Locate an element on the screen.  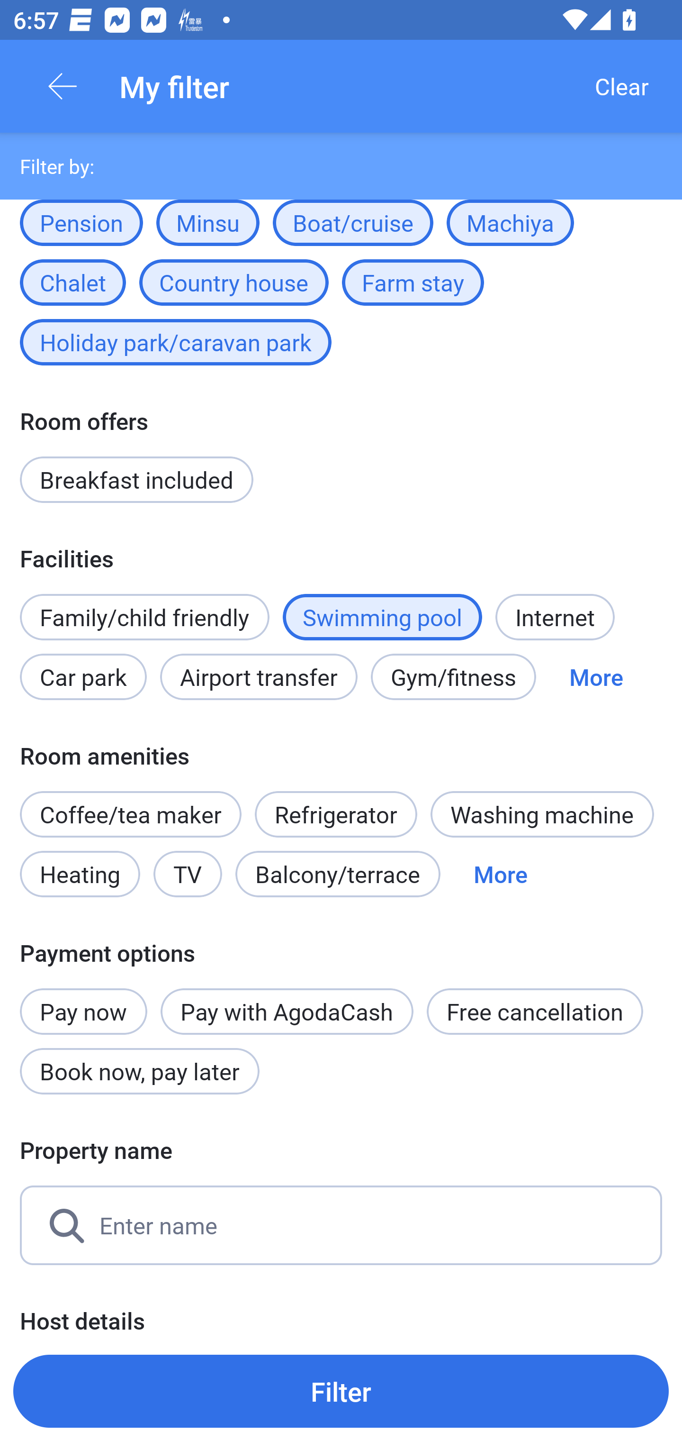
More is located at coordinates (596, 676).